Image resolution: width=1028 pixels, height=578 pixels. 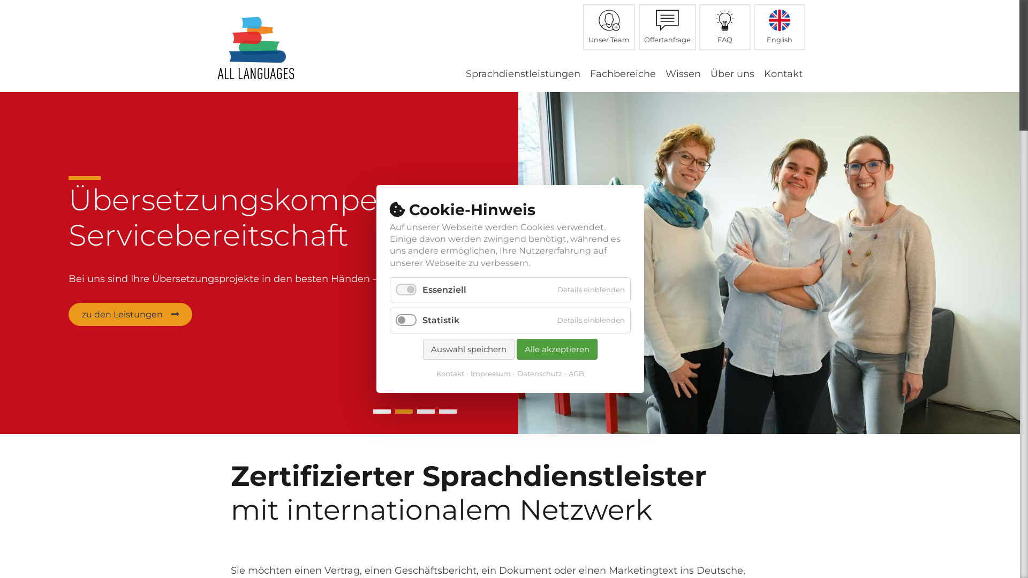 I want to click on Offertanfrage, so click(x=667, y=27).